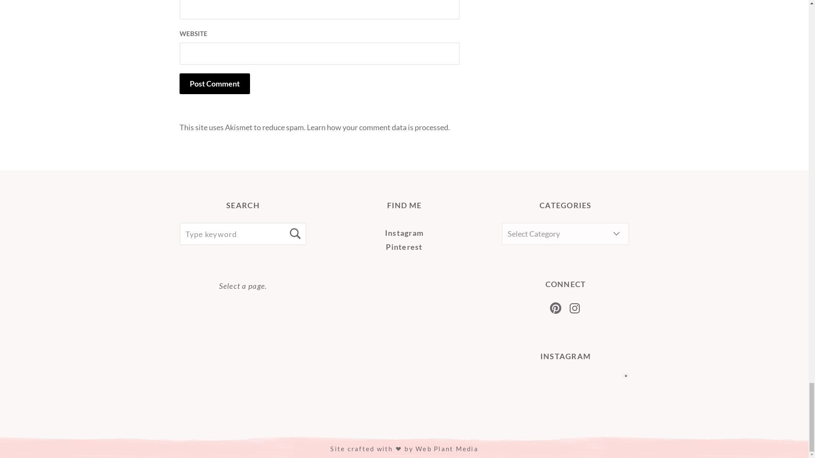 The image size is (815, 458). Describe the element at coordinates (214, 84) in the screenshot. I see `Post Comment` at that location.